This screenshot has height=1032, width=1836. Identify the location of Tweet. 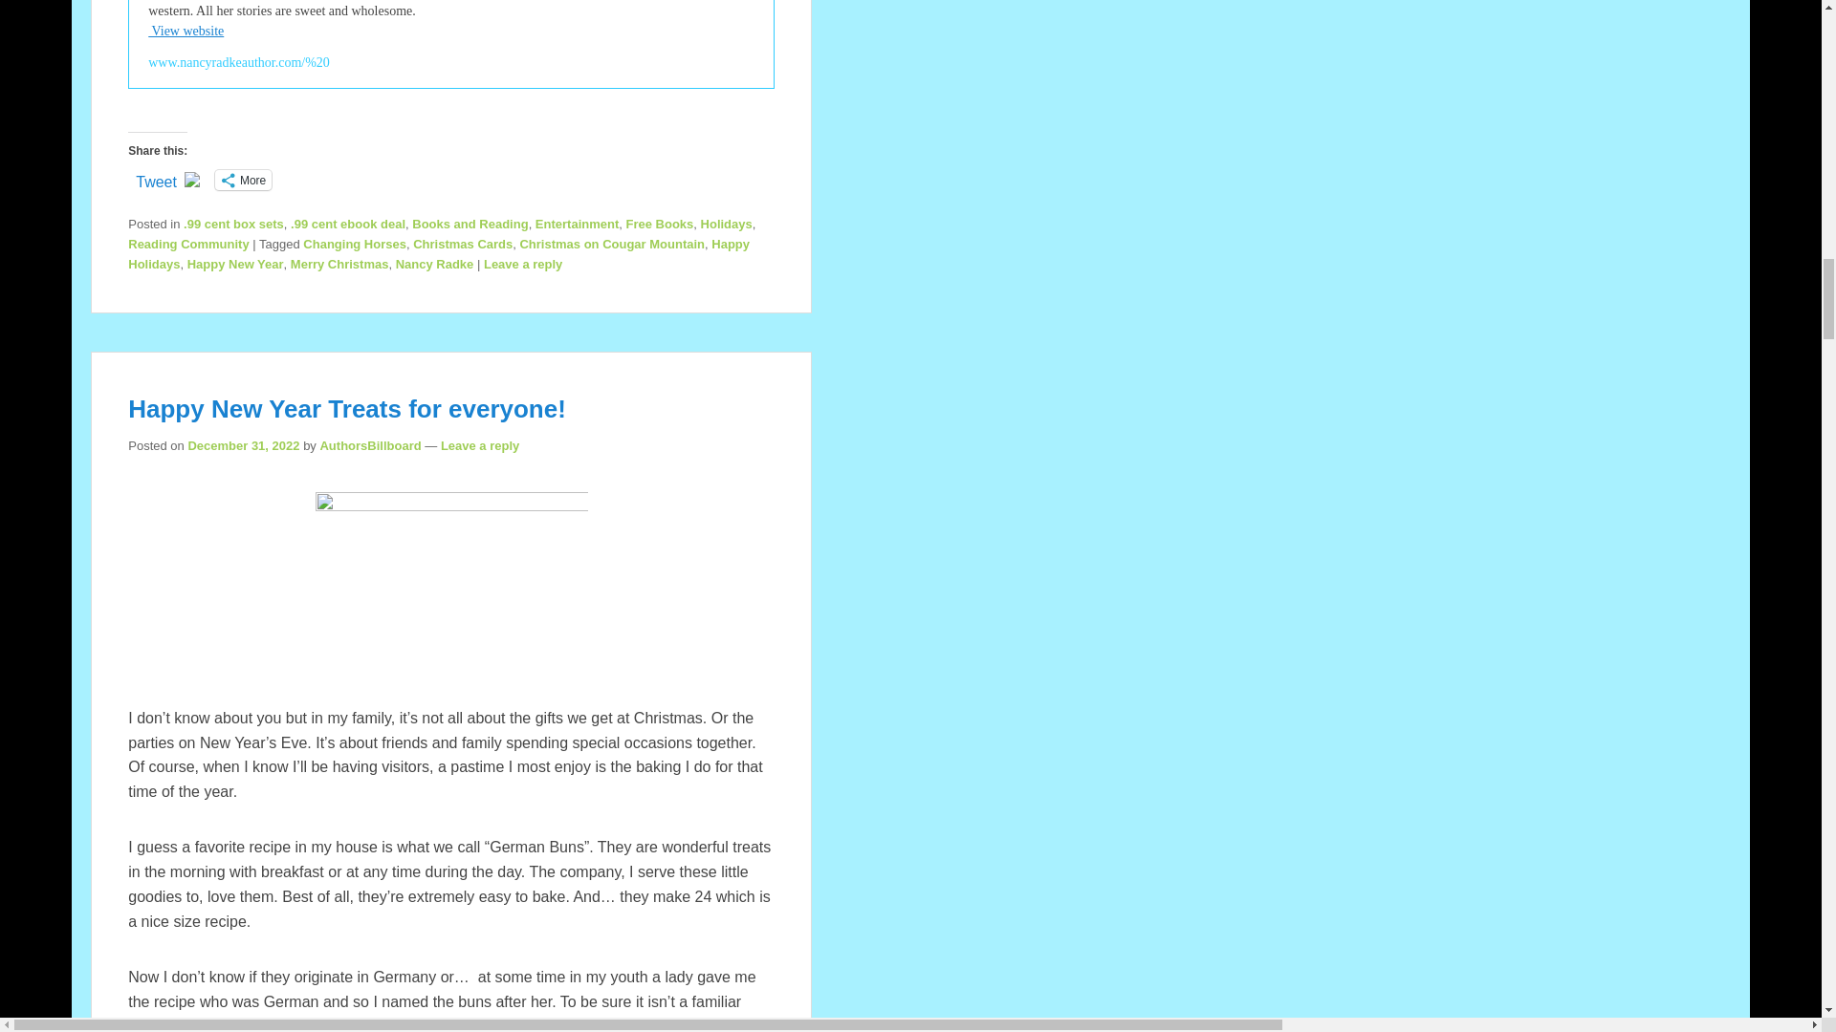
(156, 178).